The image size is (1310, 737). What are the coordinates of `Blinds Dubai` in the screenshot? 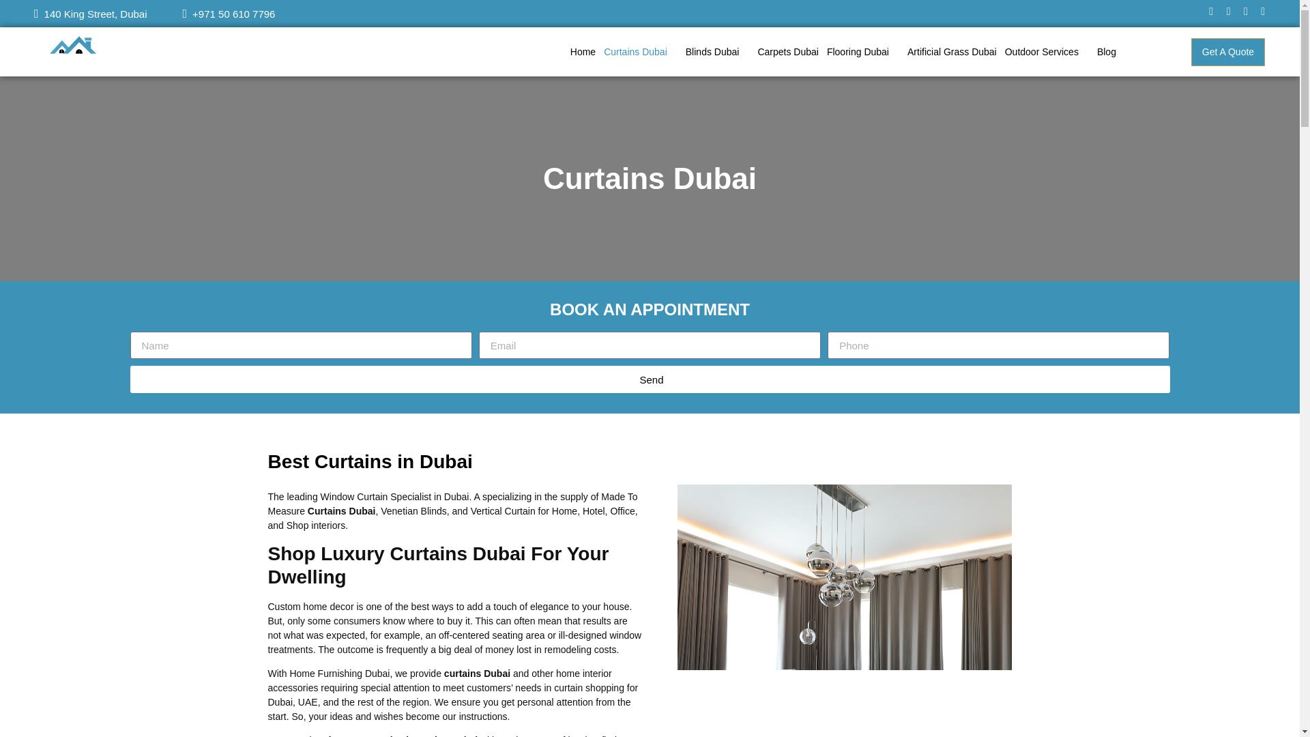 It's located at (718, 51).